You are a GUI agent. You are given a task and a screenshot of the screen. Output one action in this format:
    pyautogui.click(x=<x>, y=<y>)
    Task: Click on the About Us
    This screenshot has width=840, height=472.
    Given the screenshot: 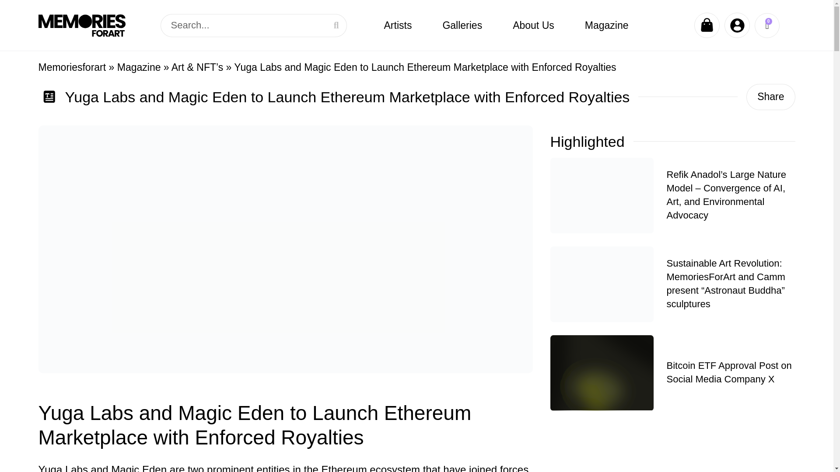 What is the action you would take?
    pyautogui.click(x=533, y=25)
    